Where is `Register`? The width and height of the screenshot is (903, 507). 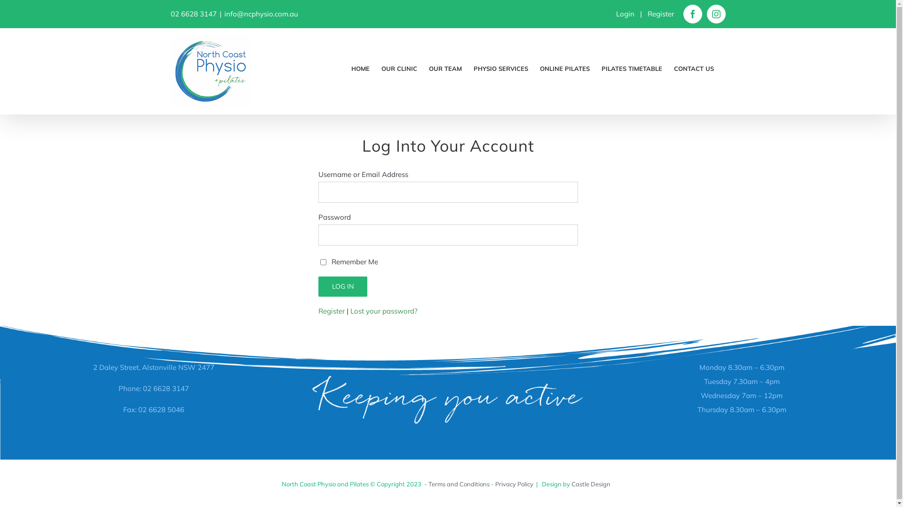 Register is located at coordinates (660, 14).